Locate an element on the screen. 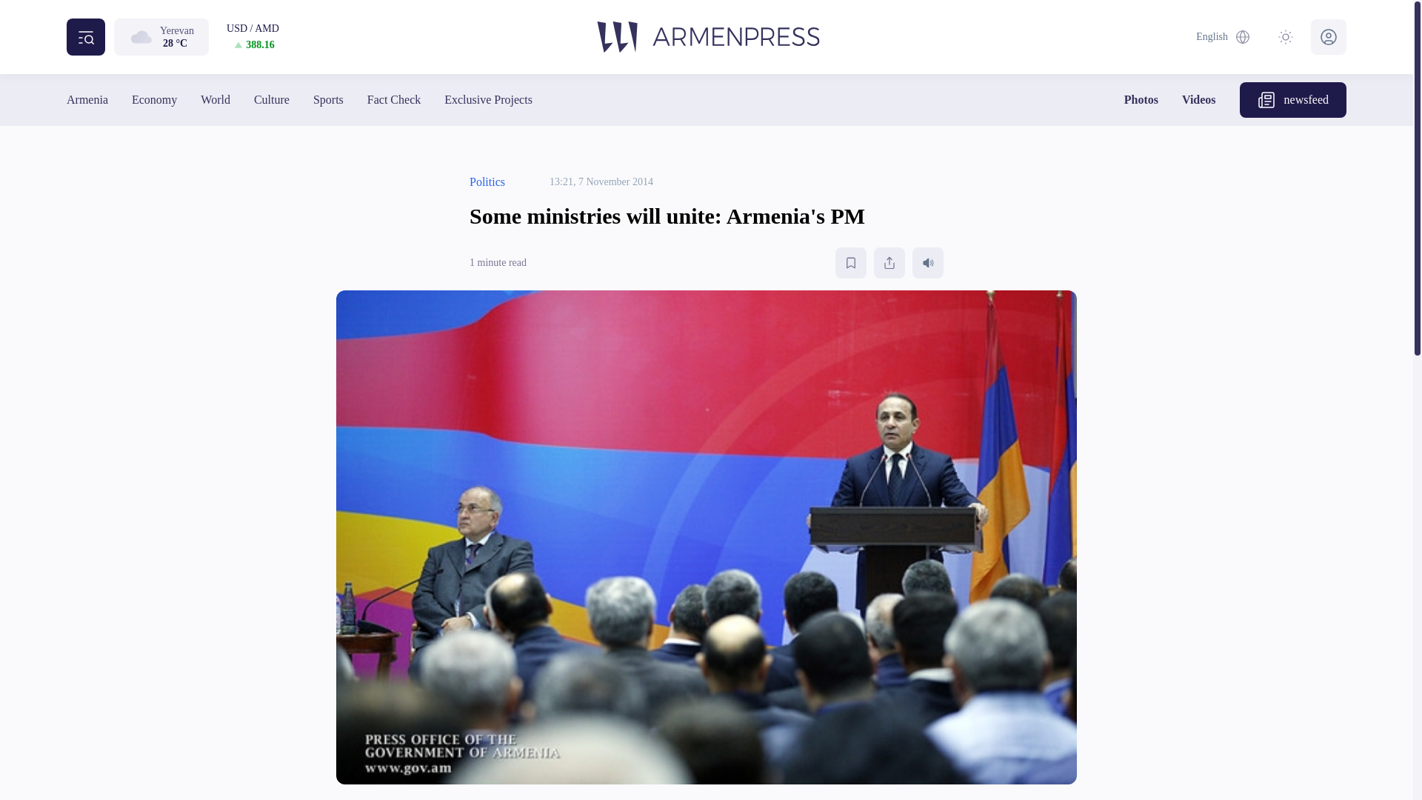  Culture is located at coordinates (272, 99).